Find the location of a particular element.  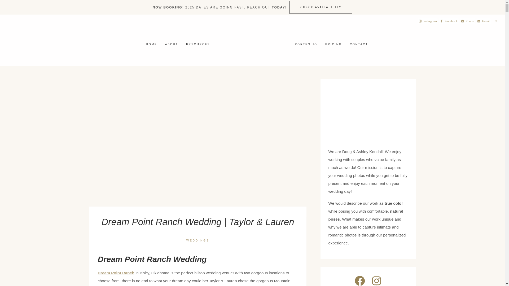

Phone is located at coordinates (467, 21).